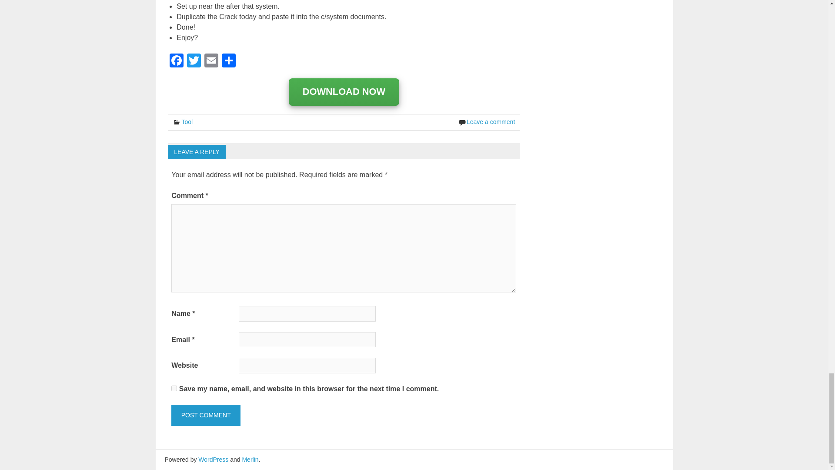 This screenshot has height=470, width=835. What do you see at coordinates (211, 61) in the screenshot?
I see `Email` at bounding box center [211, 61].